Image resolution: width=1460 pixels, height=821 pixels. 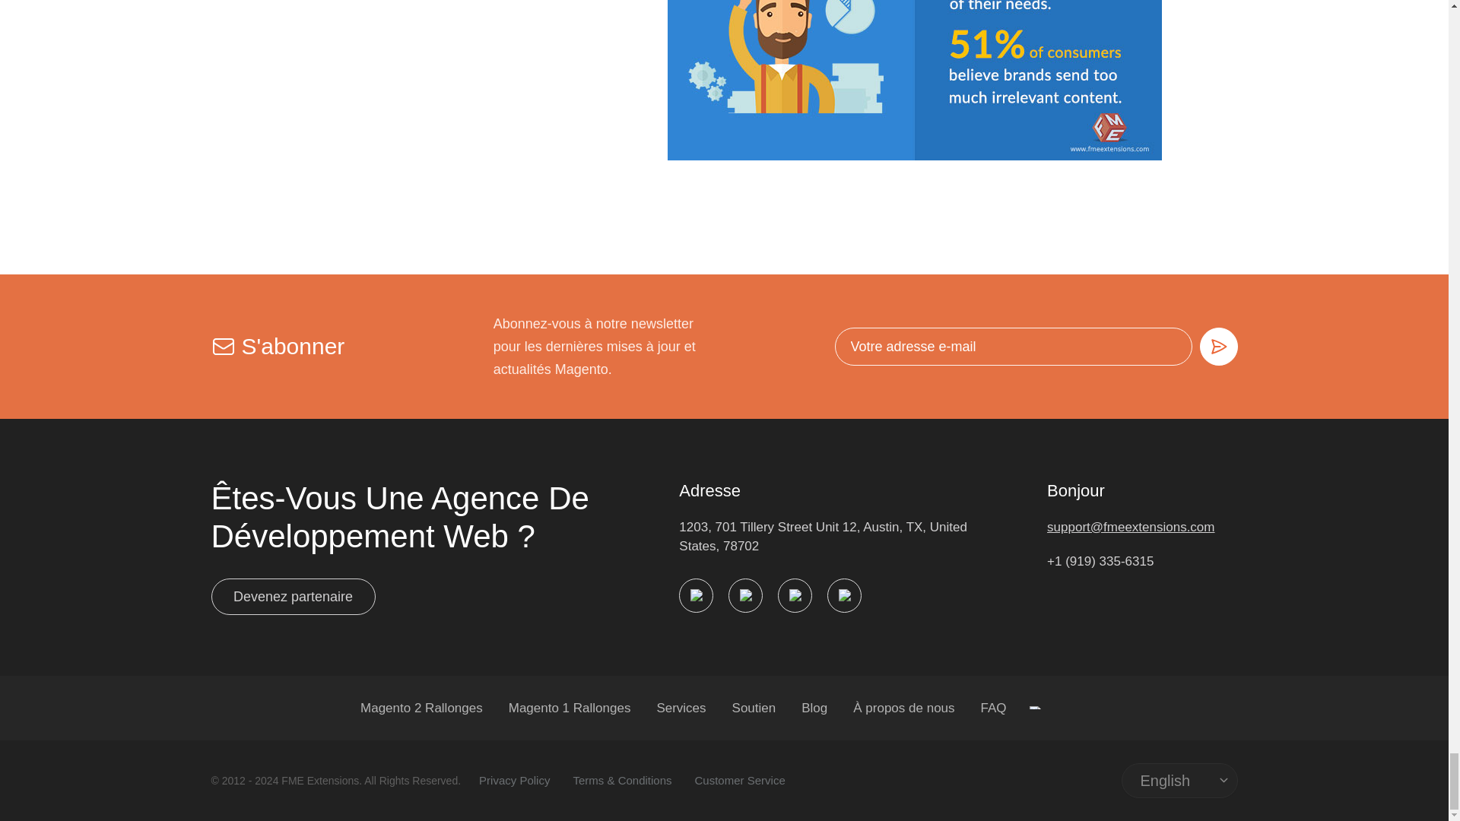 What do you see at coordinates (814, 708) in the screenshot?
I see `Blog` at bounding box center [814, 708].